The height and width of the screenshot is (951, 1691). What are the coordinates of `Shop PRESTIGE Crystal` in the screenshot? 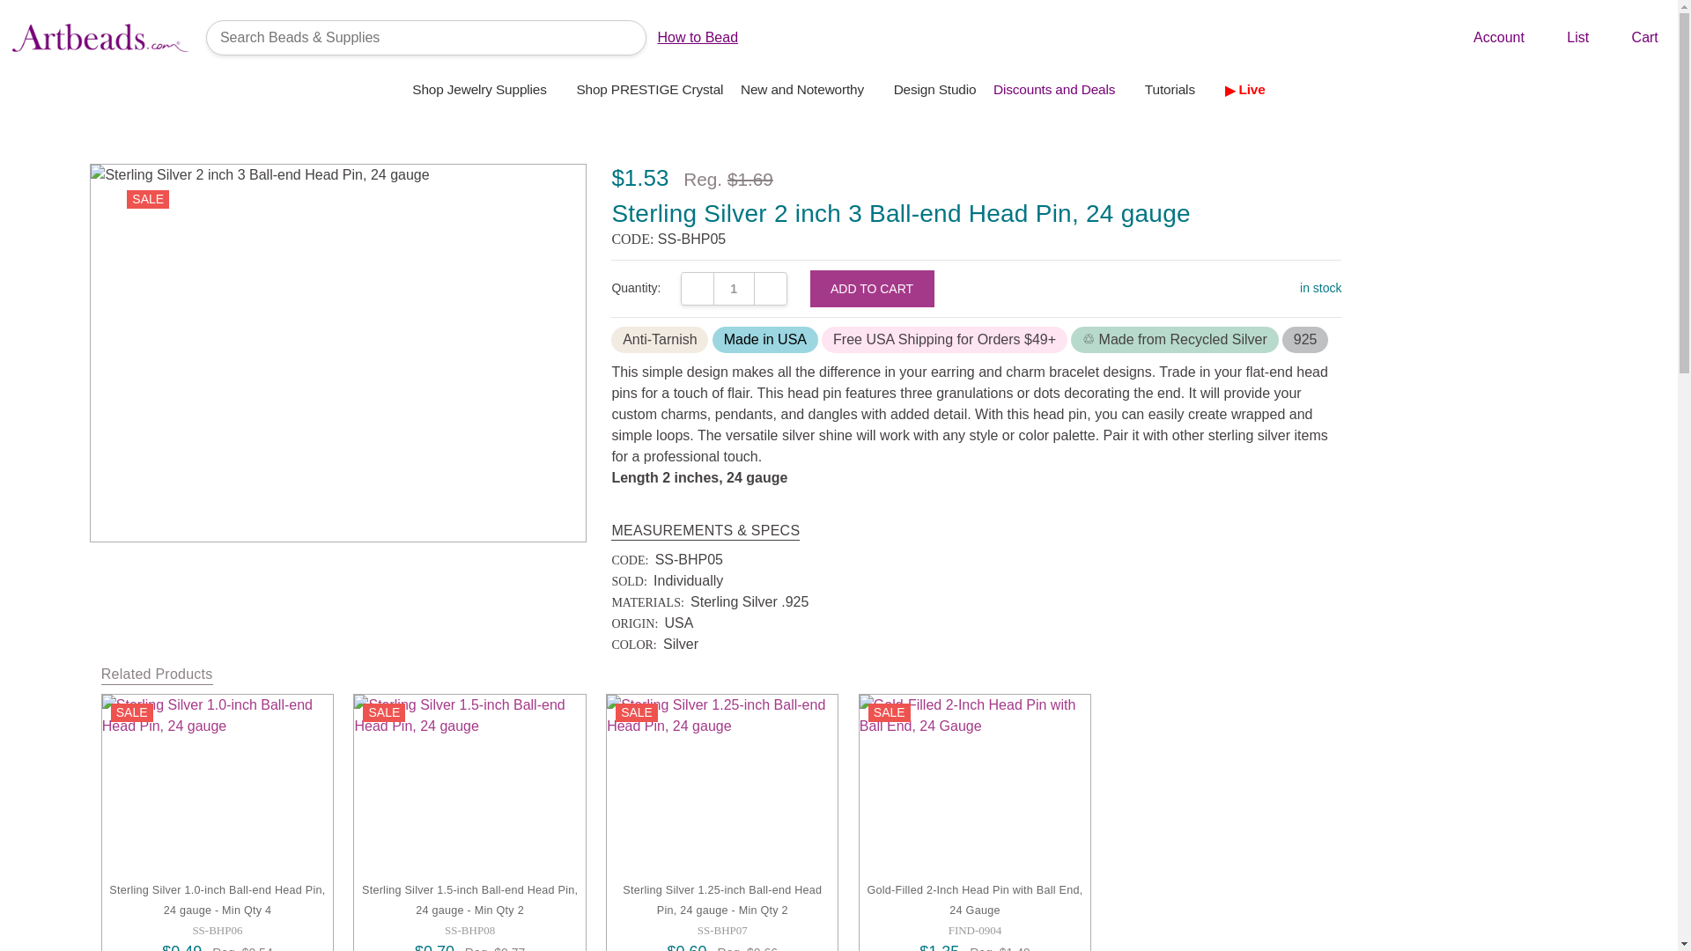 It's located at (650, 89).